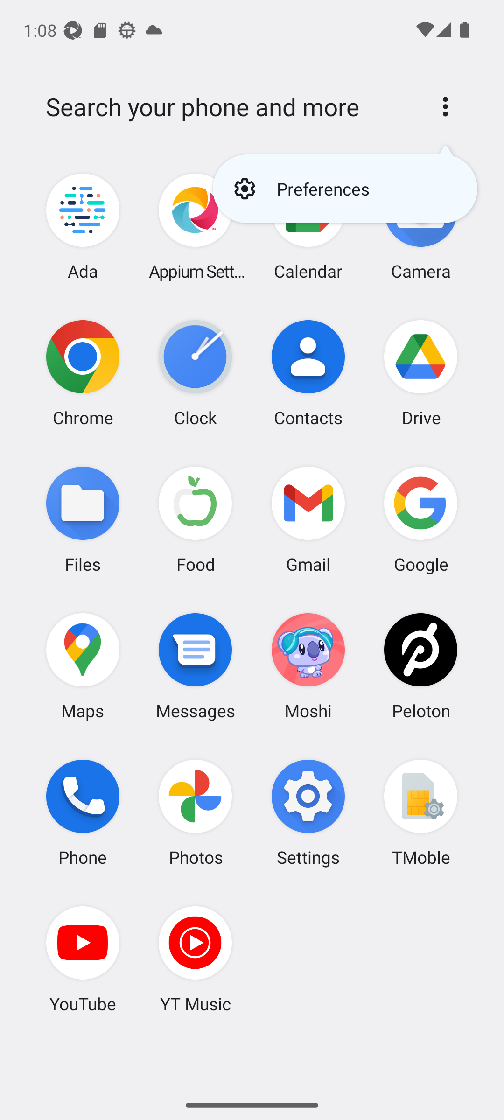 The height and width of the screenshot is (1120, 504). What do you see at coordinates (344, 189) in the screenshot?
I see `Preferences` at bounding box center [344, 189].